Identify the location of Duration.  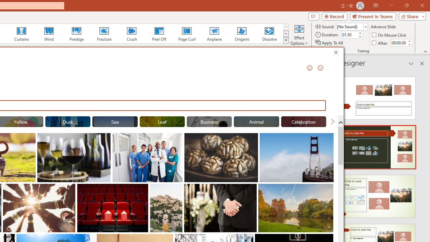
(349, 35).